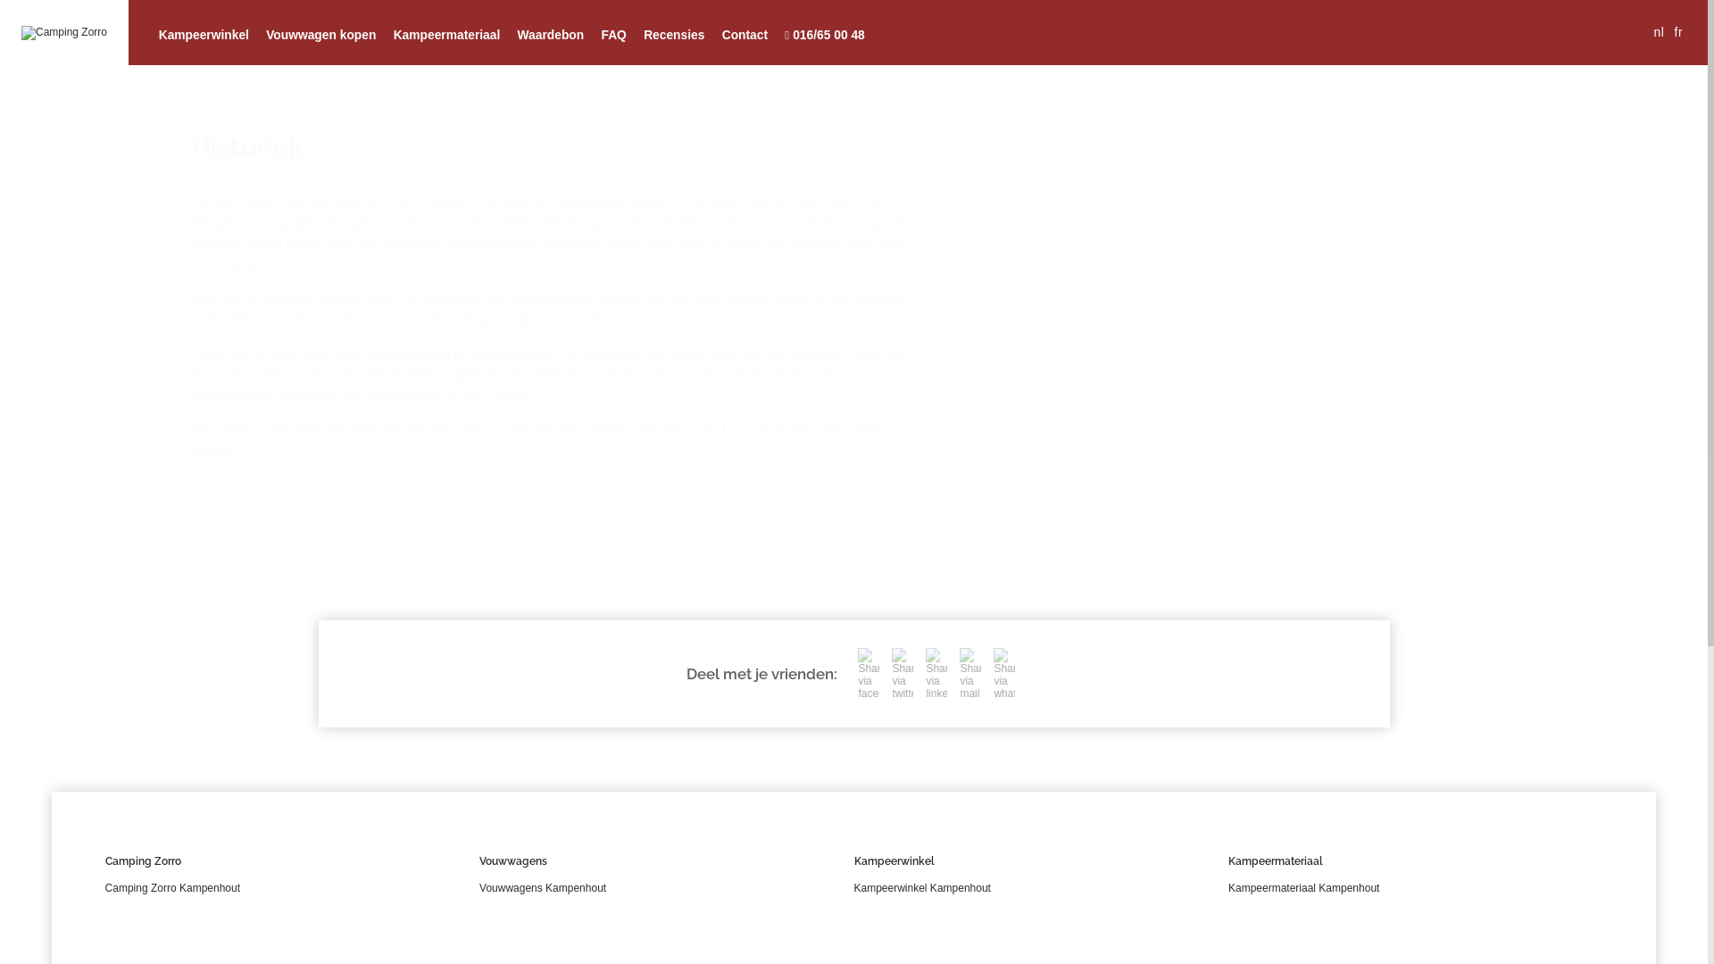 This screenshot has height=964, width=1714. What do you see at coordinates (173, 888) in the screenshot?
I see `Camping Zorro Kampenhout` at bounding box center [173, 888].